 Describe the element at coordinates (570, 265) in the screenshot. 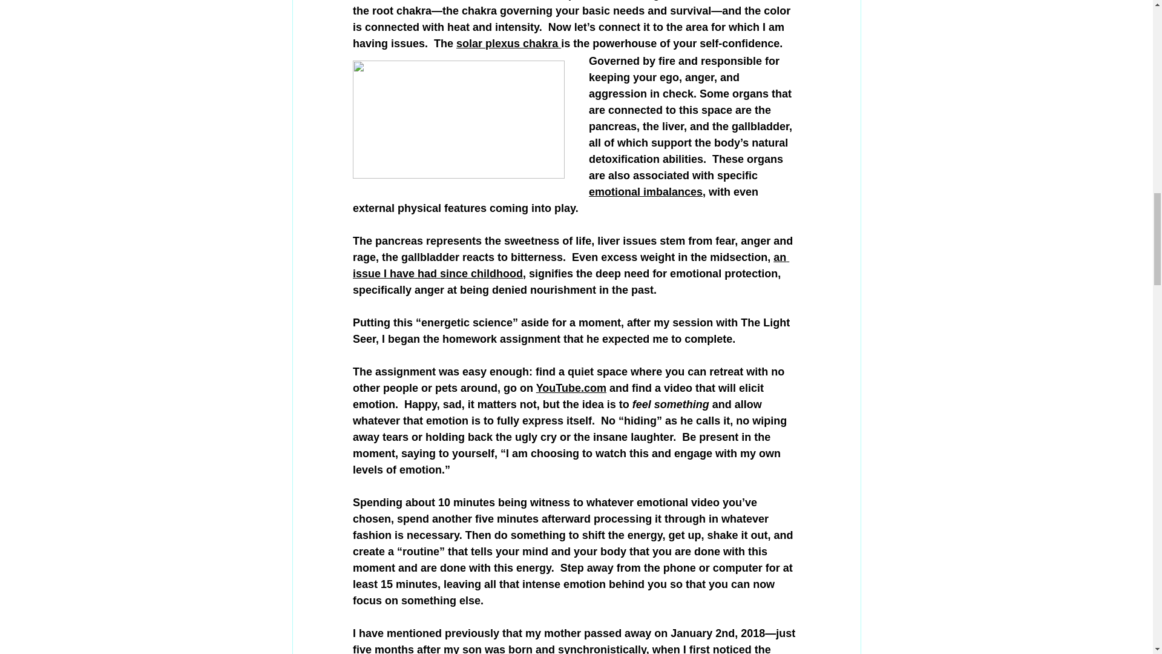

I see `an issue I have had since childhood` at that location.